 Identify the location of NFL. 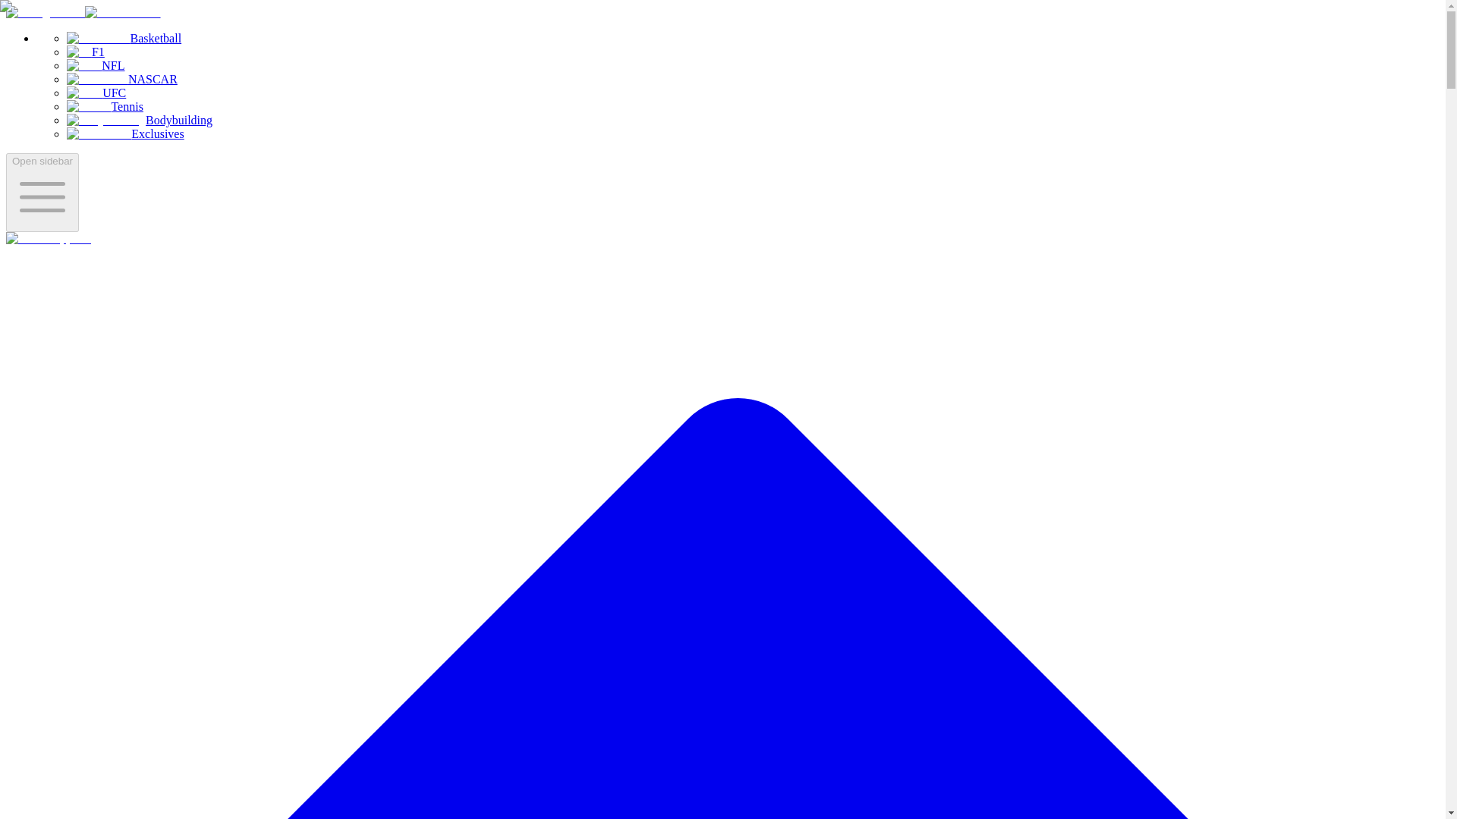
(96, 65).